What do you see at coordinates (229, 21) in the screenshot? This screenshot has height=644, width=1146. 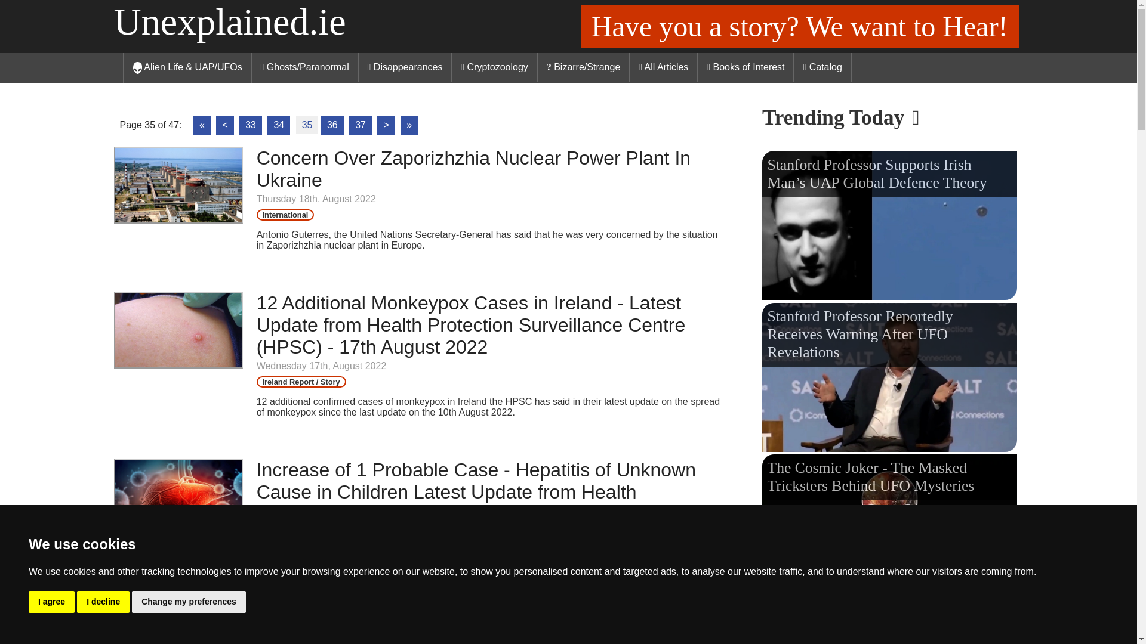 I see `Unexplained.ie` at bounding box center [229, 21].